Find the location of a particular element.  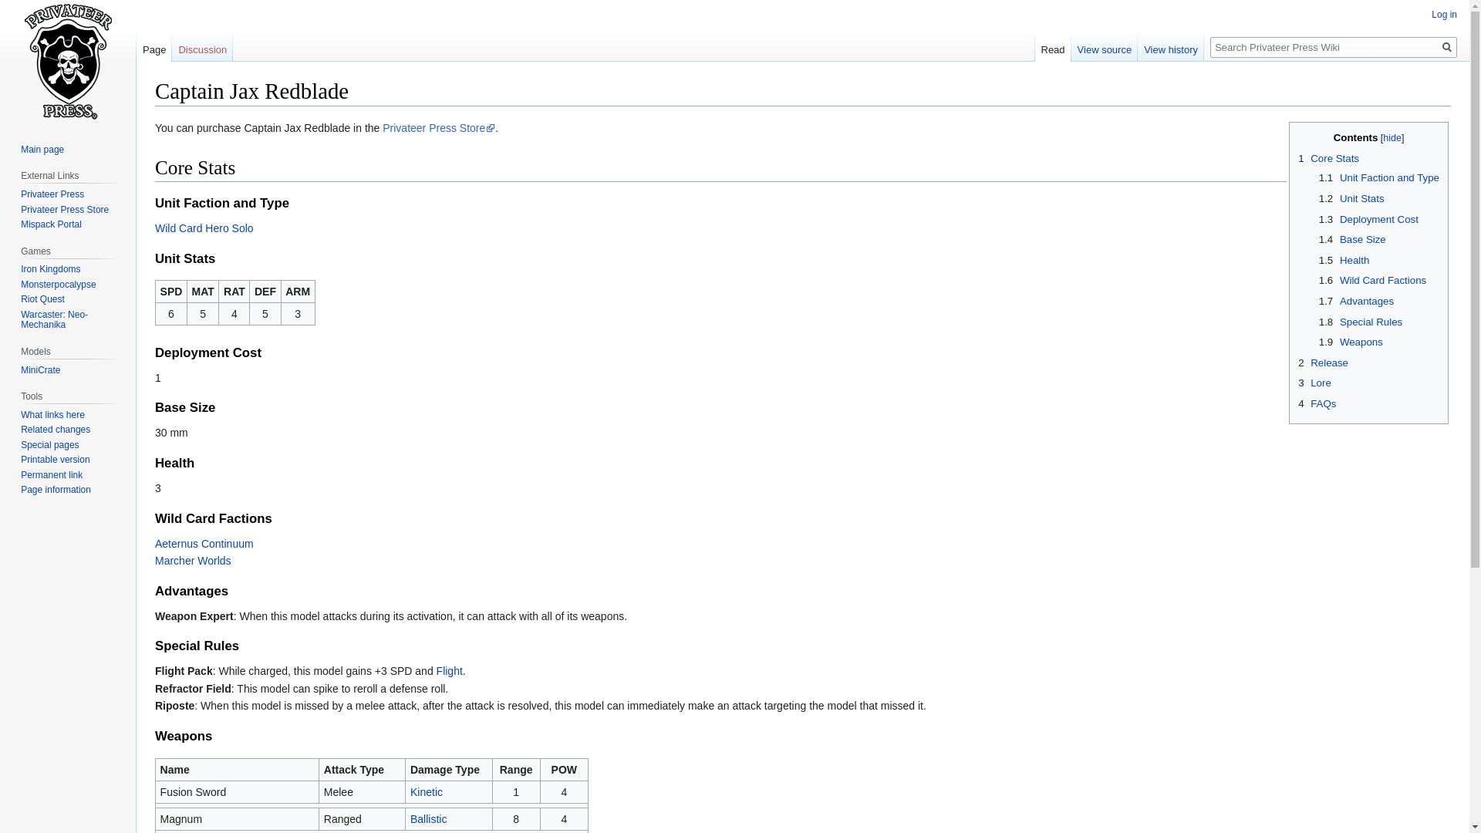

1.7 Advantages is located at coordinates (1356, 301).